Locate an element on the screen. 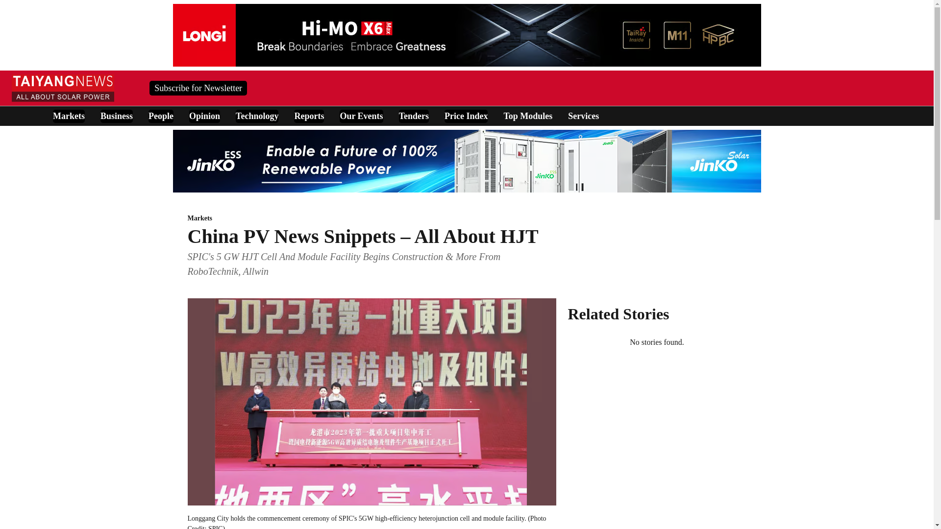 This screenshot has height=529, width=941. Reports is located at coordinates (309, 116).